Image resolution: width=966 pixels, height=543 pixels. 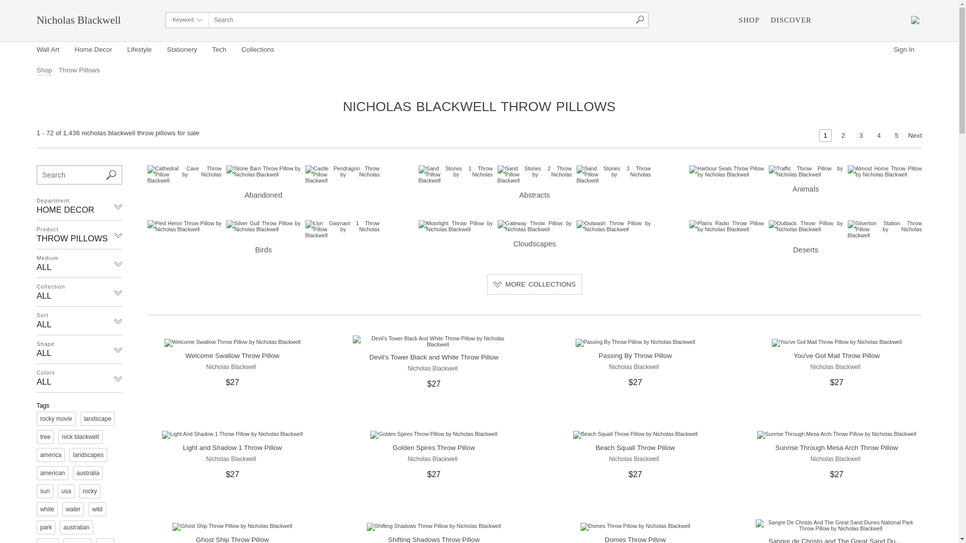 I want to click on Plains Radio Throw Pillow by Nicholas Blackwell, so click(x=727, y=226).